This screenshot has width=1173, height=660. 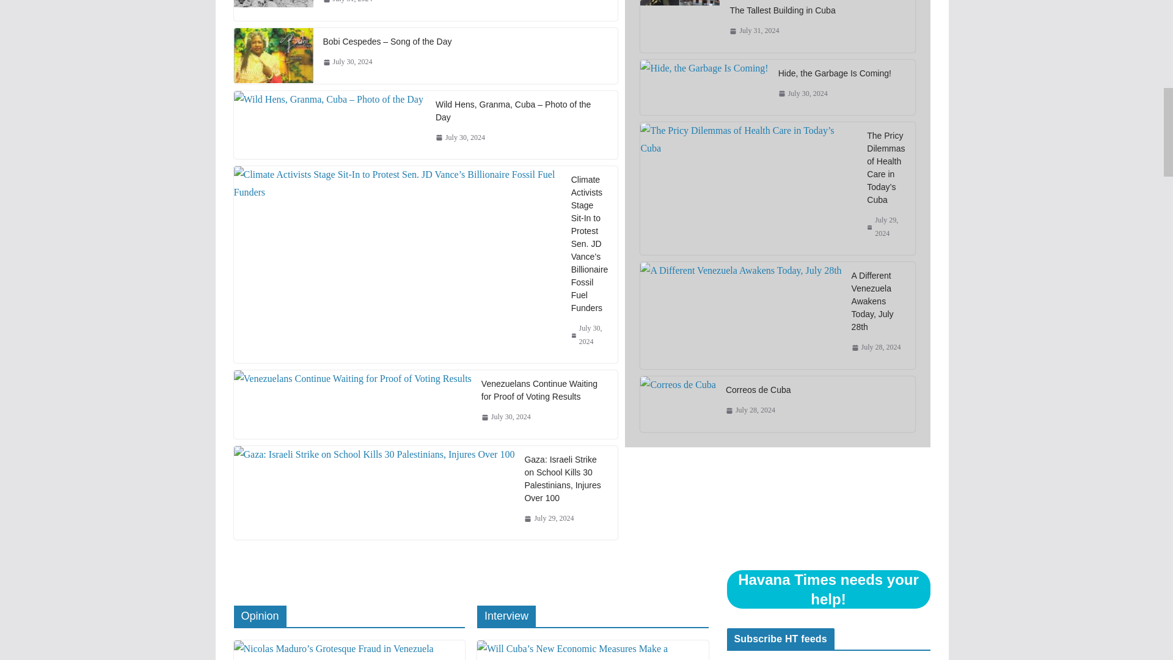 What do you see at coordinates (347, 62) in the screenshot?
I see `4:04 pm` at bounding box center [347, 62].